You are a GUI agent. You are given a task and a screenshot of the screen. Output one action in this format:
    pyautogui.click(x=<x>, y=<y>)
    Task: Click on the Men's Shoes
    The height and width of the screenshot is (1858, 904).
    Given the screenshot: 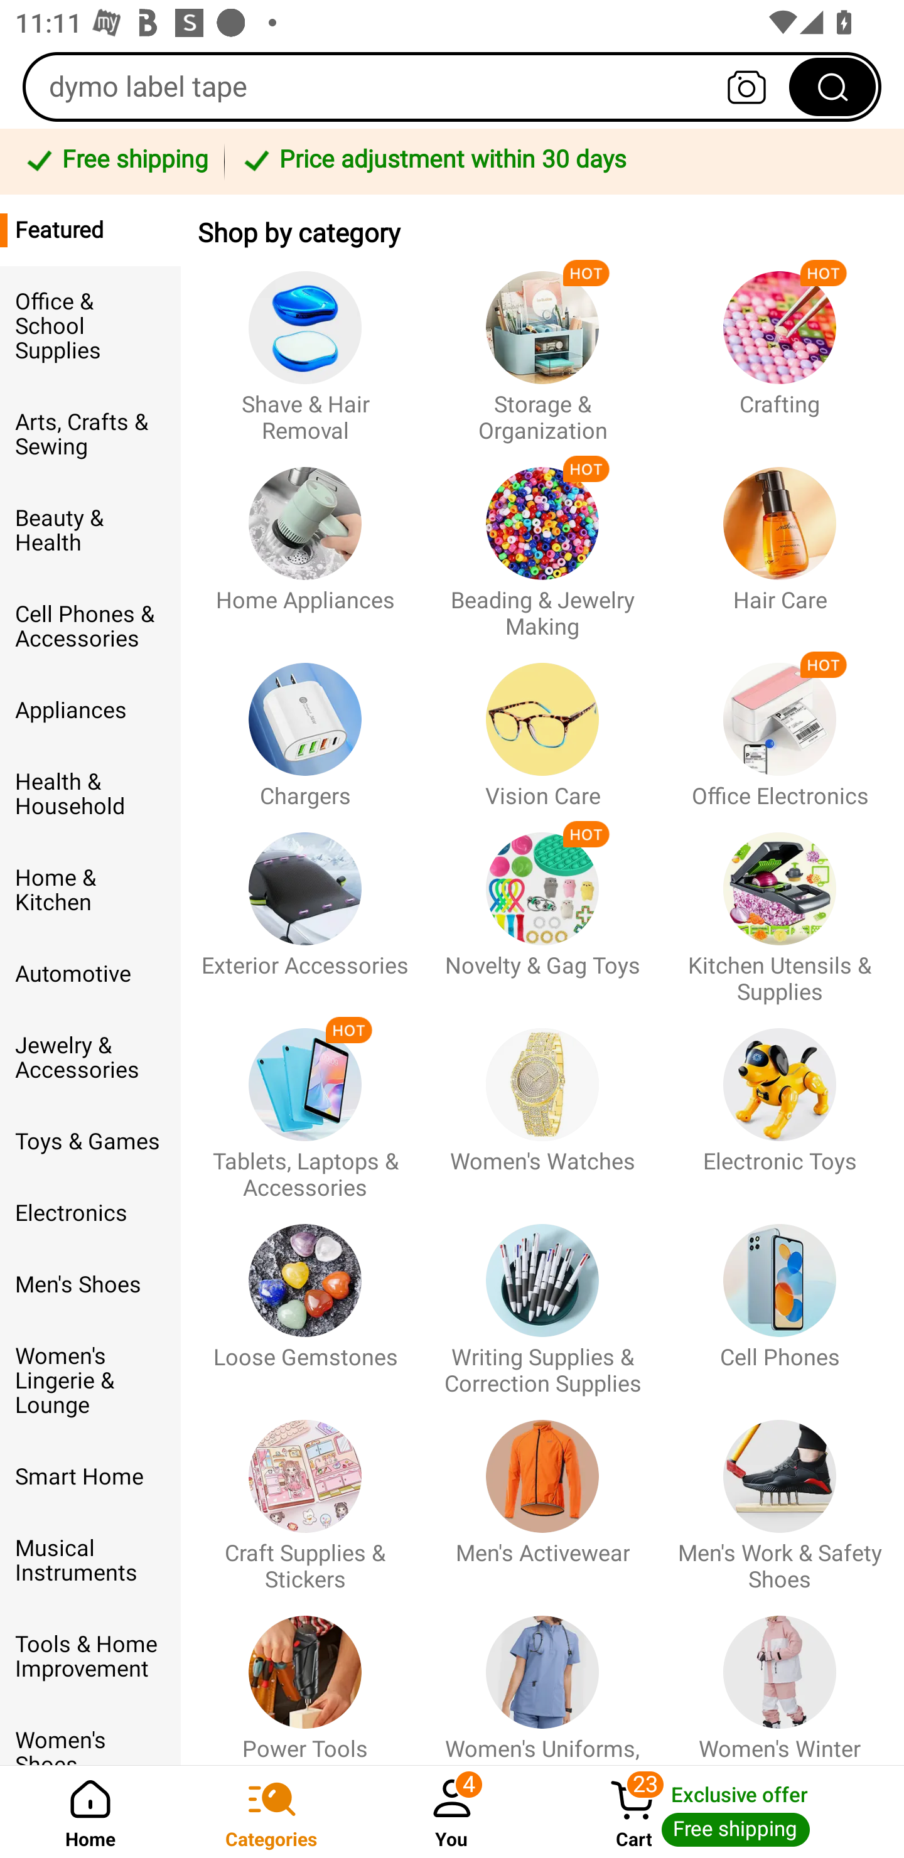 What is the action you would take?
    pyautogui.click(x=90, y=1284)
    